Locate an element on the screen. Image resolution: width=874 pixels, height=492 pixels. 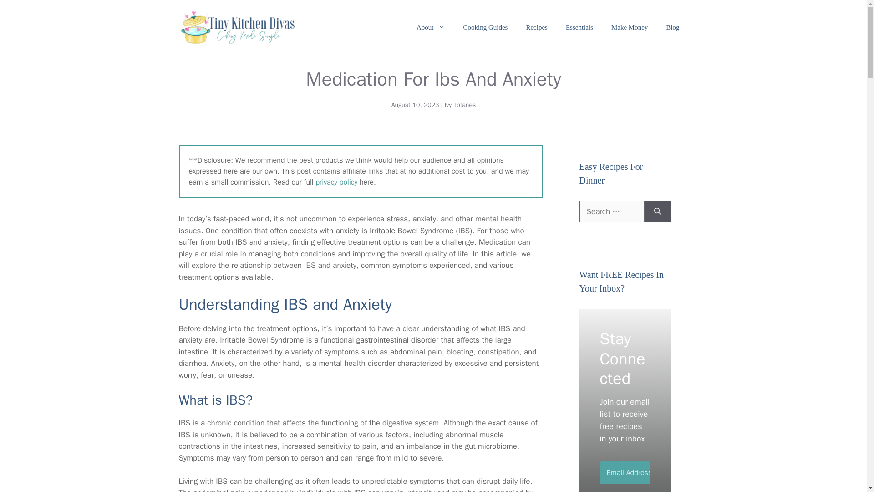
View all posts by Ivy Totanes is located at coordinates (460, 105).